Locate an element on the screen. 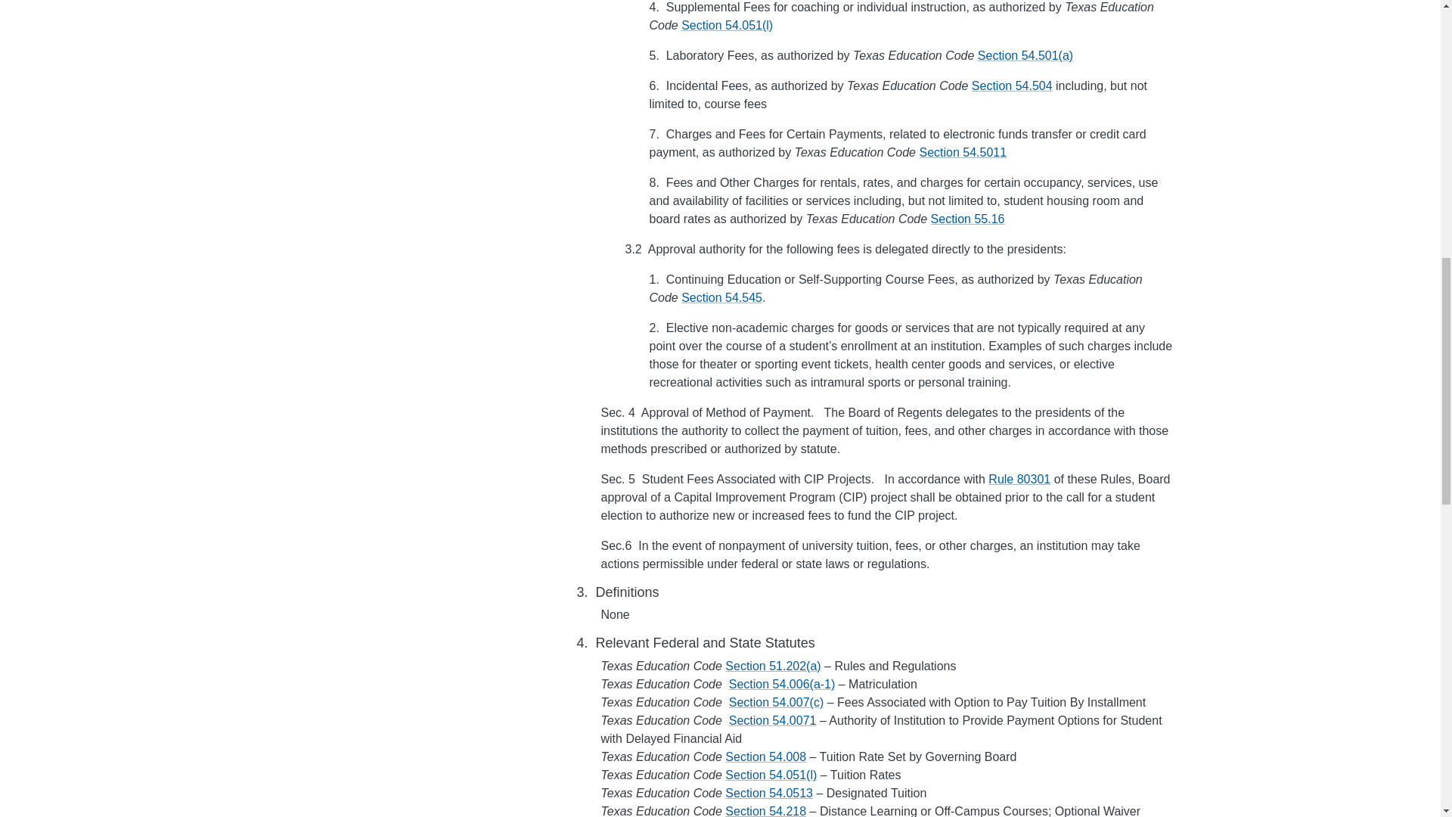 This screenshot has width=1452, height=817. Section 54.008 is located at coordinates (765, 756).